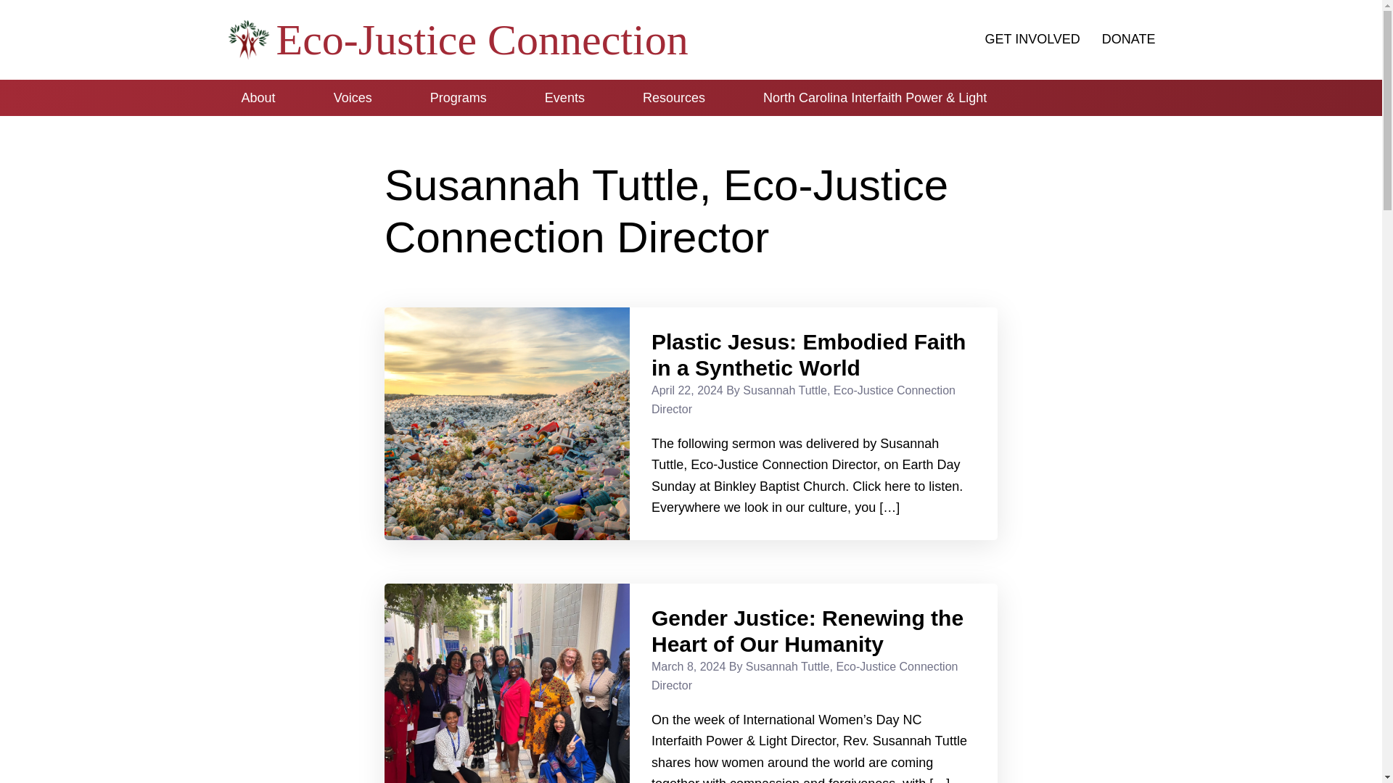 This screenshot has width=1393, height=783. I want to click on GET INVOLVED, so click(1032, 39).